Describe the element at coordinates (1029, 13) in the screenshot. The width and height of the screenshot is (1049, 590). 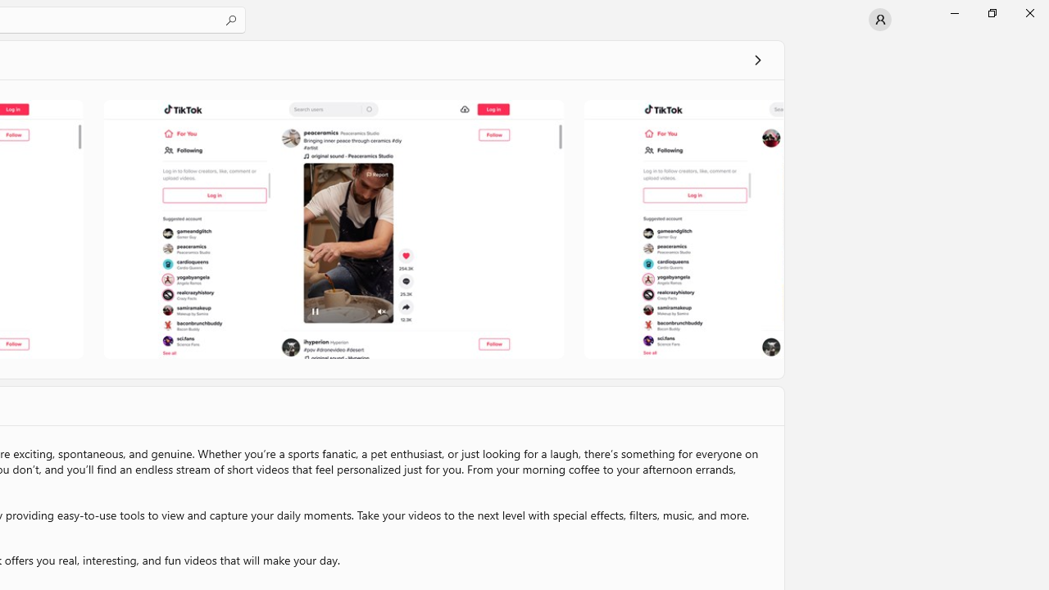
I see `Close Microsoft Store` at that location.